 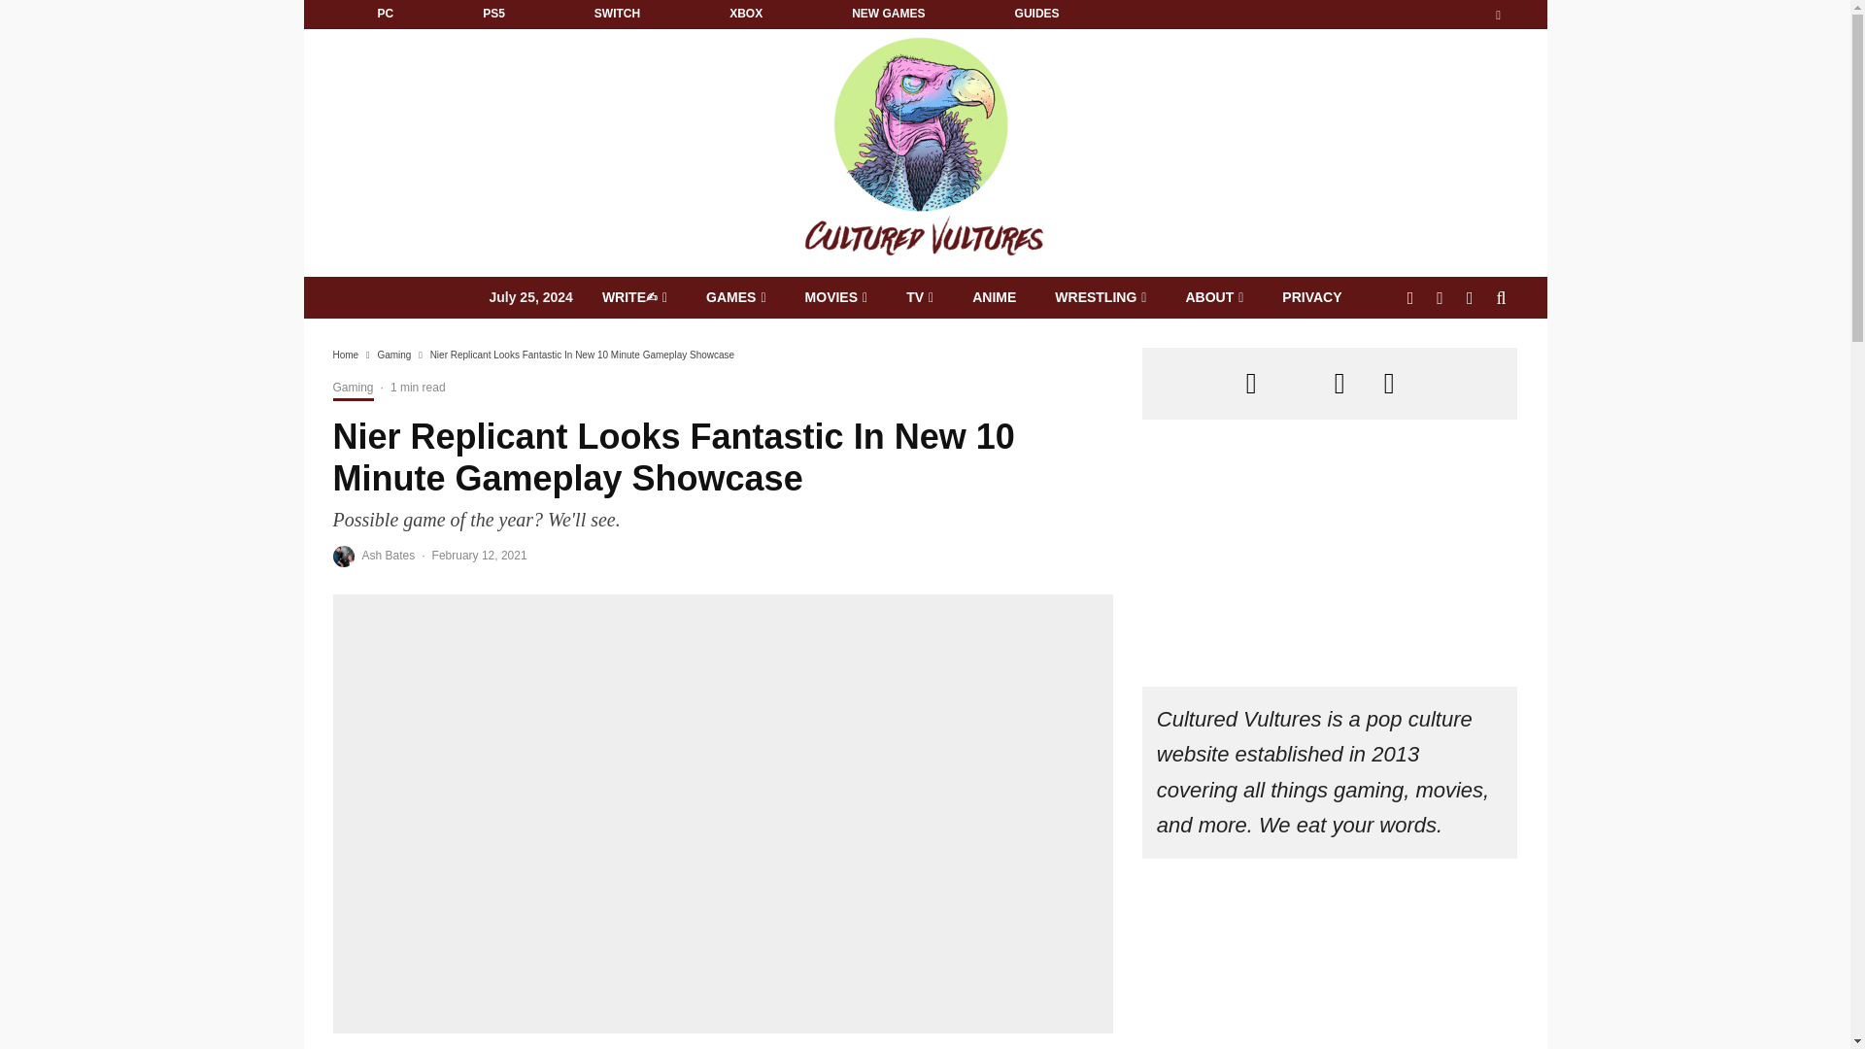 I want to click on PS5, so click(x=493, y=15).